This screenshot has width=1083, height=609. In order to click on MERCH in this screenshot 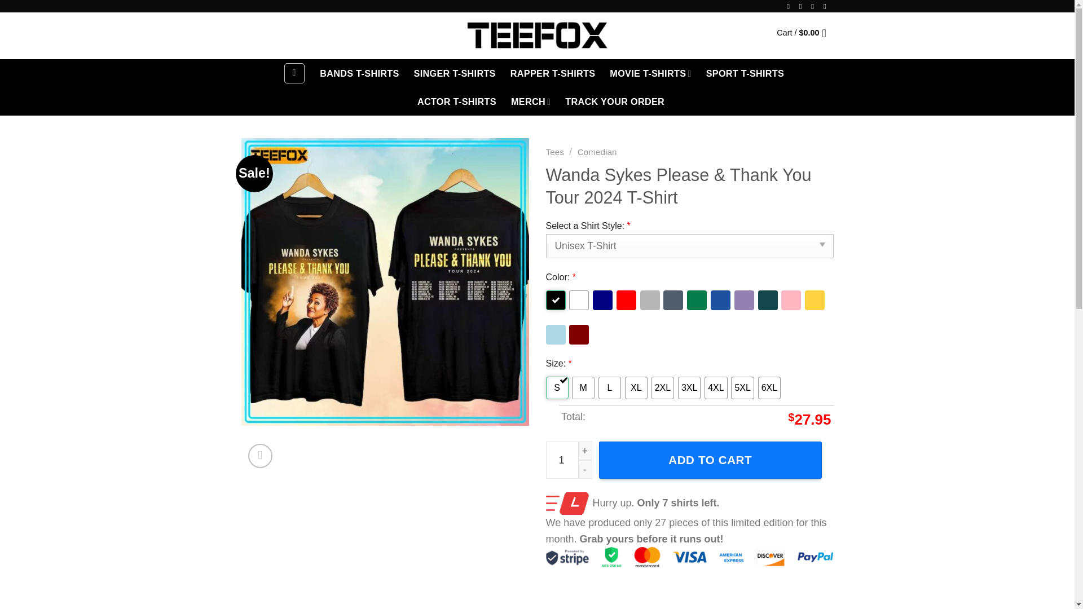, I will do `click(530, 101)`.